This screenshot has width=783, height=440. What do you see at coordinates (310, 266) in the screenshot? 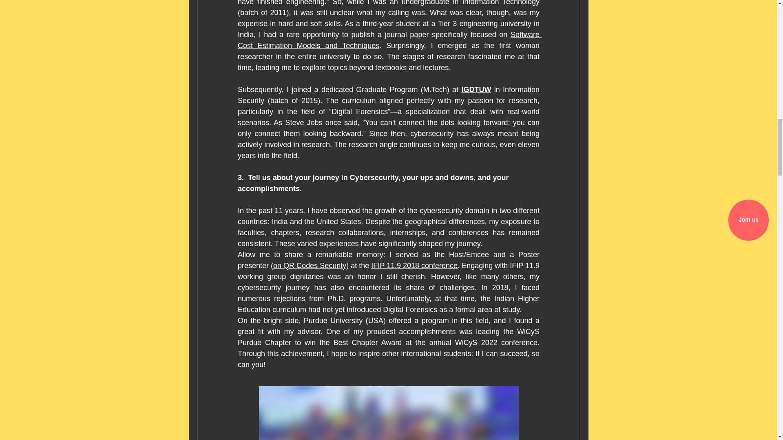
I see `on QR Codes Security` at bounding box center [310, 266].